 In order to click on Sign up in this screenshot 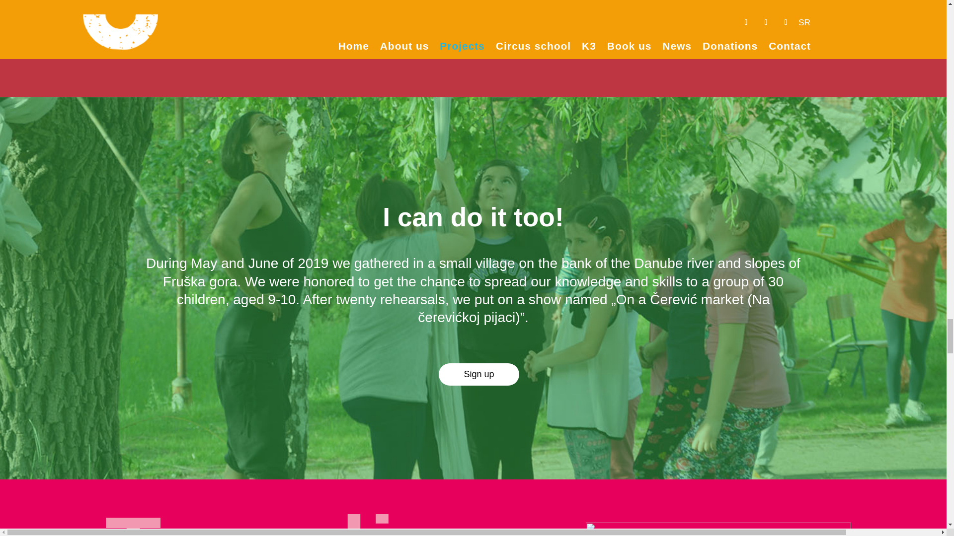, I will do `click(479, 374)`.